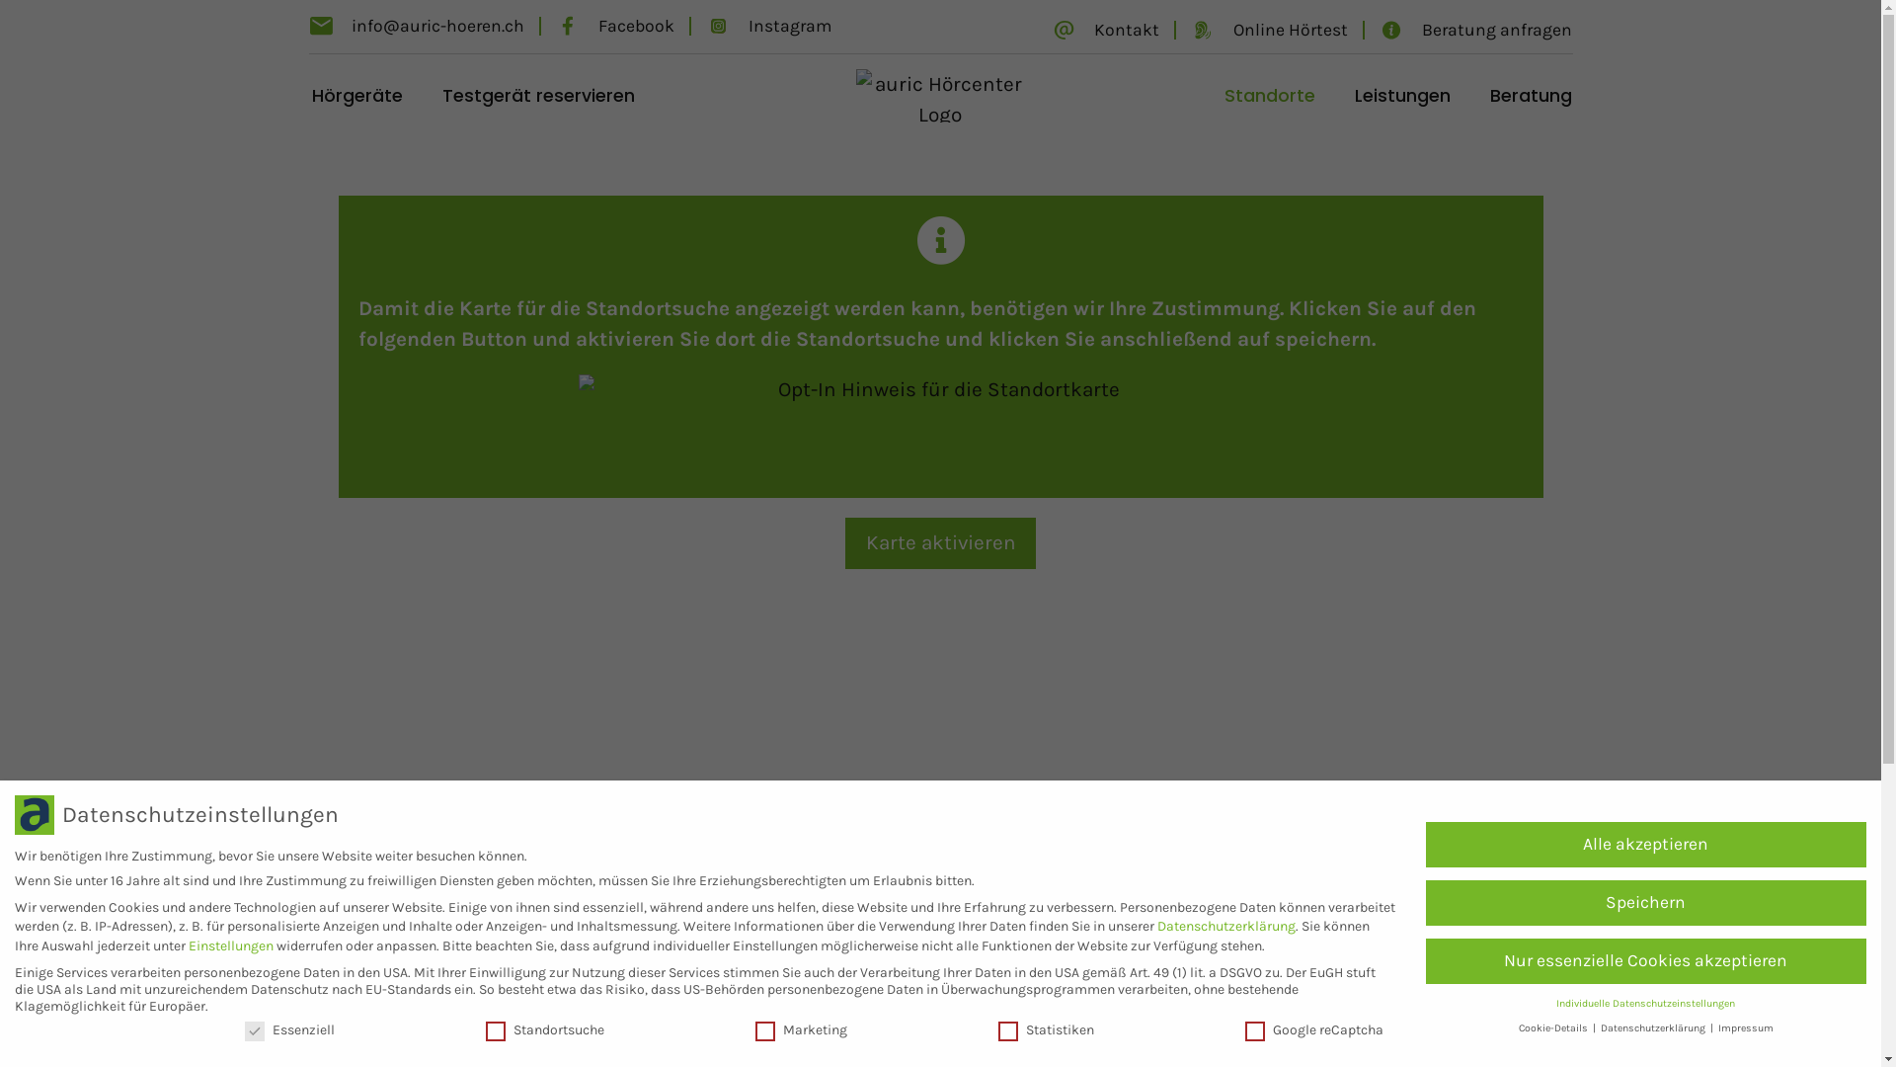 This screenshot has width=1896, height=1067. I want to click on Nur essenzielle Cookies akzeptieren, so click(1646, 961).